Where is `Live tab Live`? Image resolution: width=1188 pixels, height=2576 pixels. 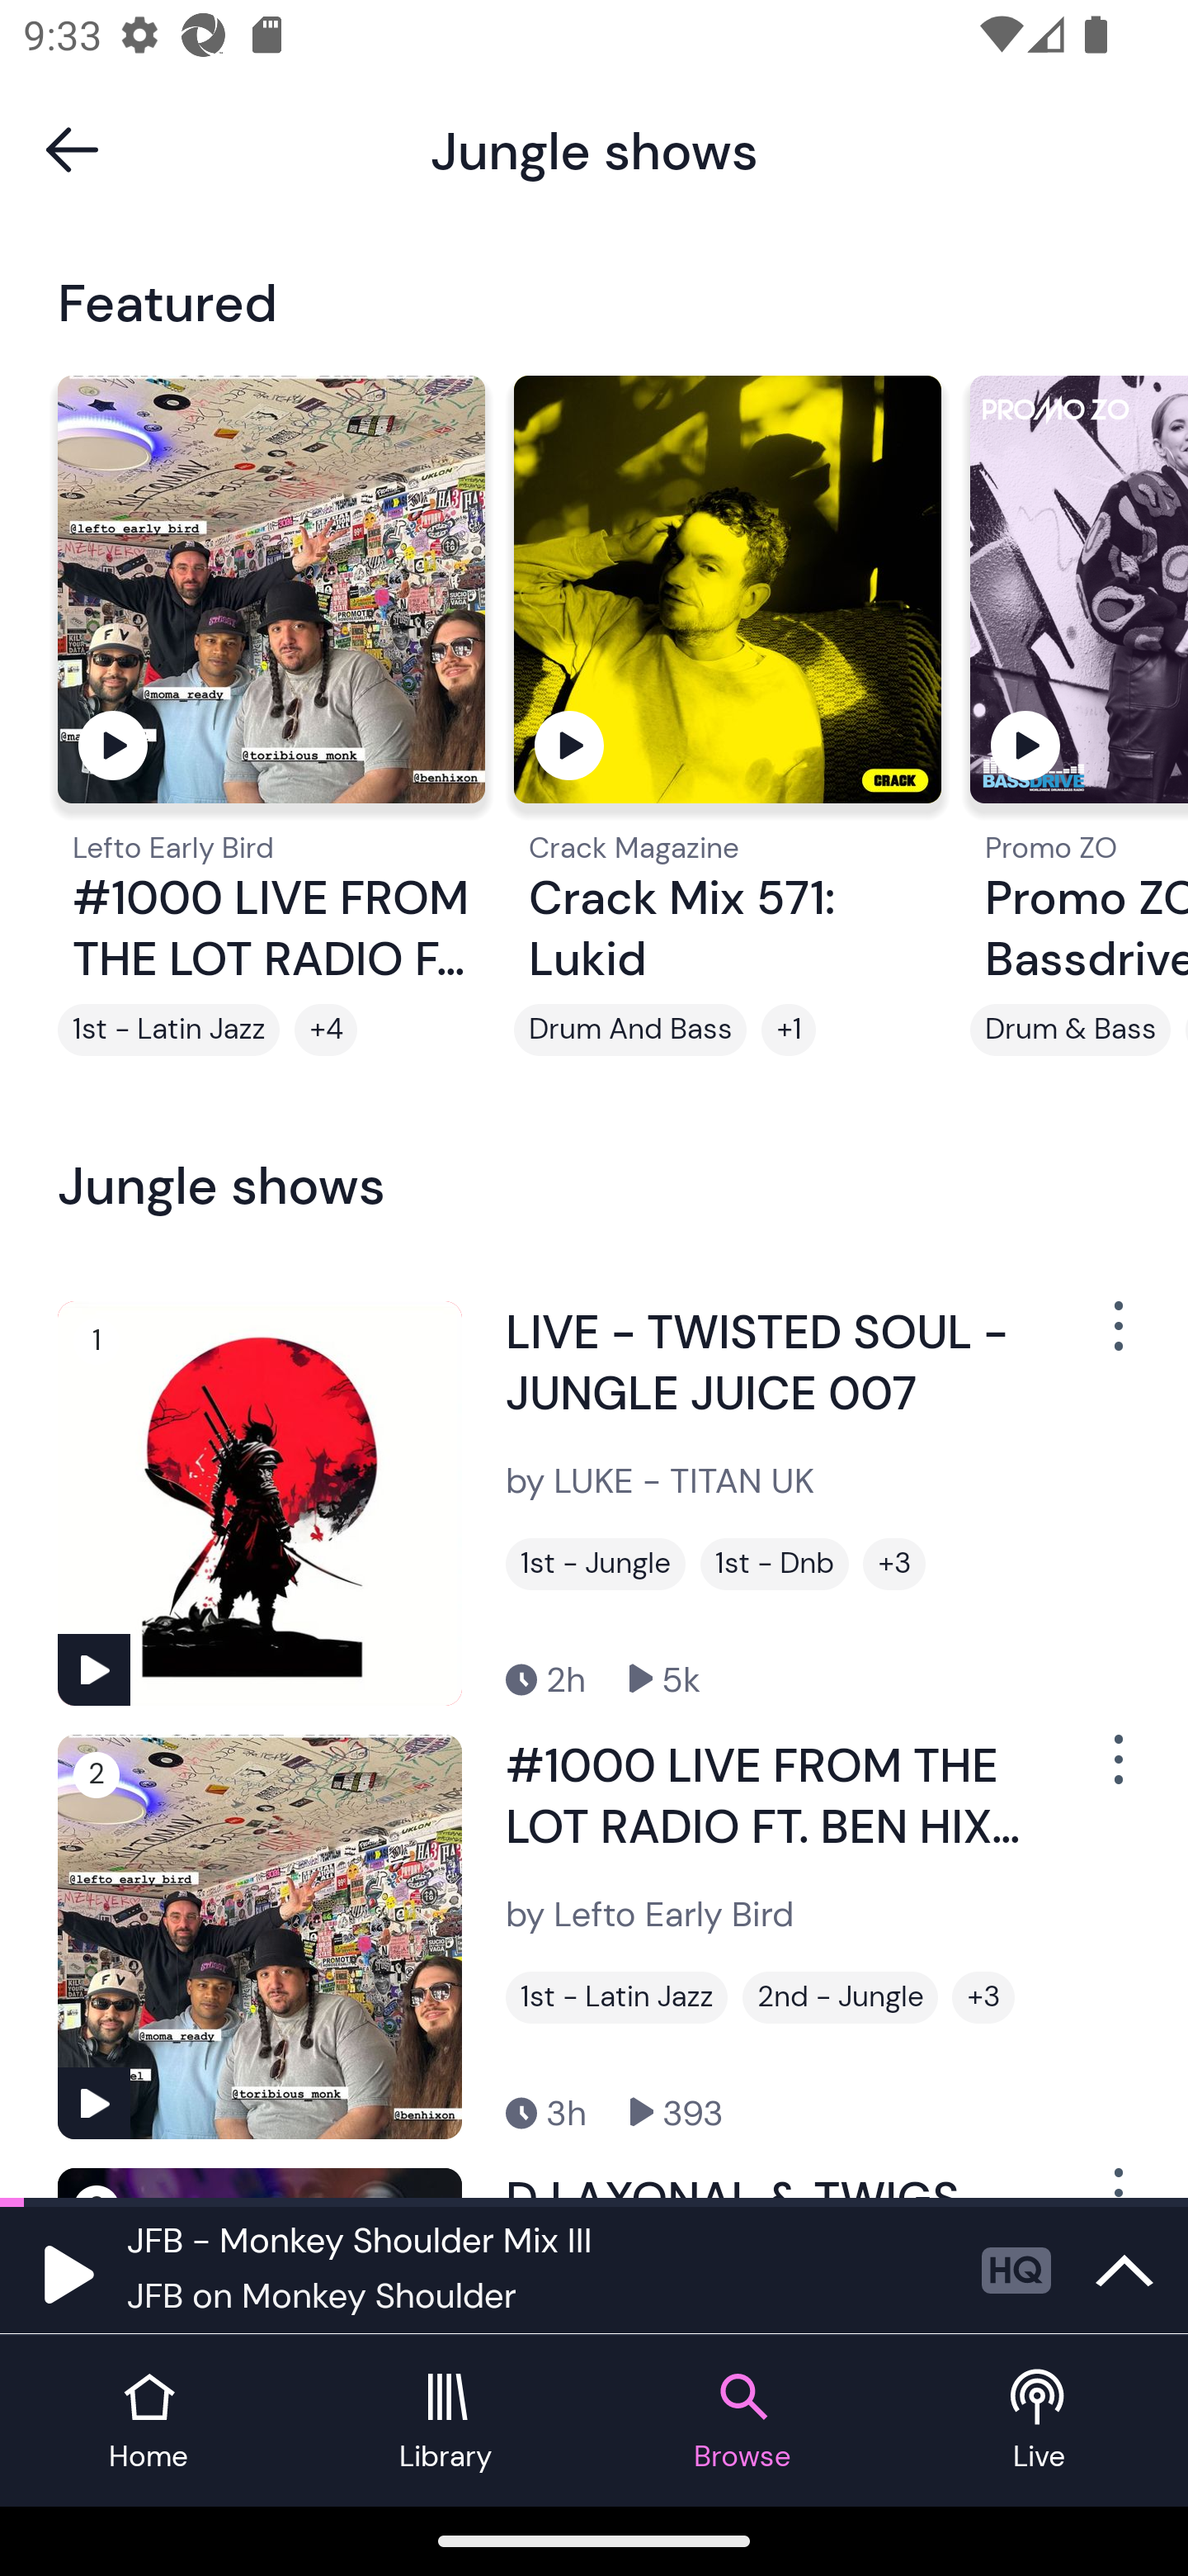 Live tab Live is located at coordinates (1039, 2421).